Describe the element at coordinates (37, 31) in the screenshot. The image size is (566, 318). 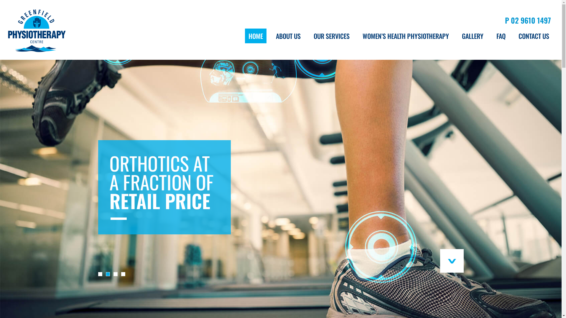
I see `Greenfield Physiotherapy Centre` at that location.